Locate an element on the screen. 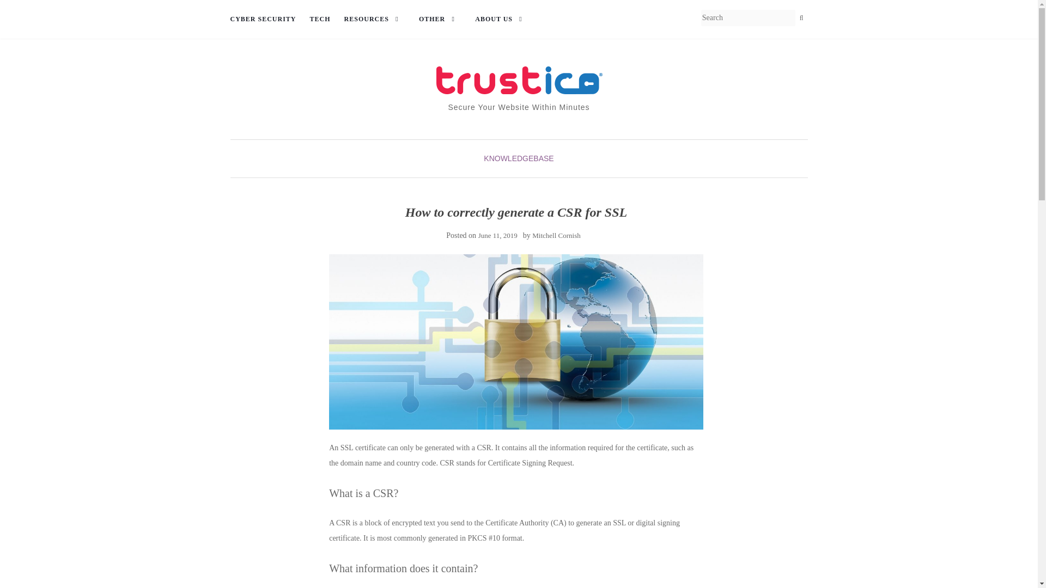 This screenshot has height=588, width=1046. About Us is located at coordinates (502, 20).